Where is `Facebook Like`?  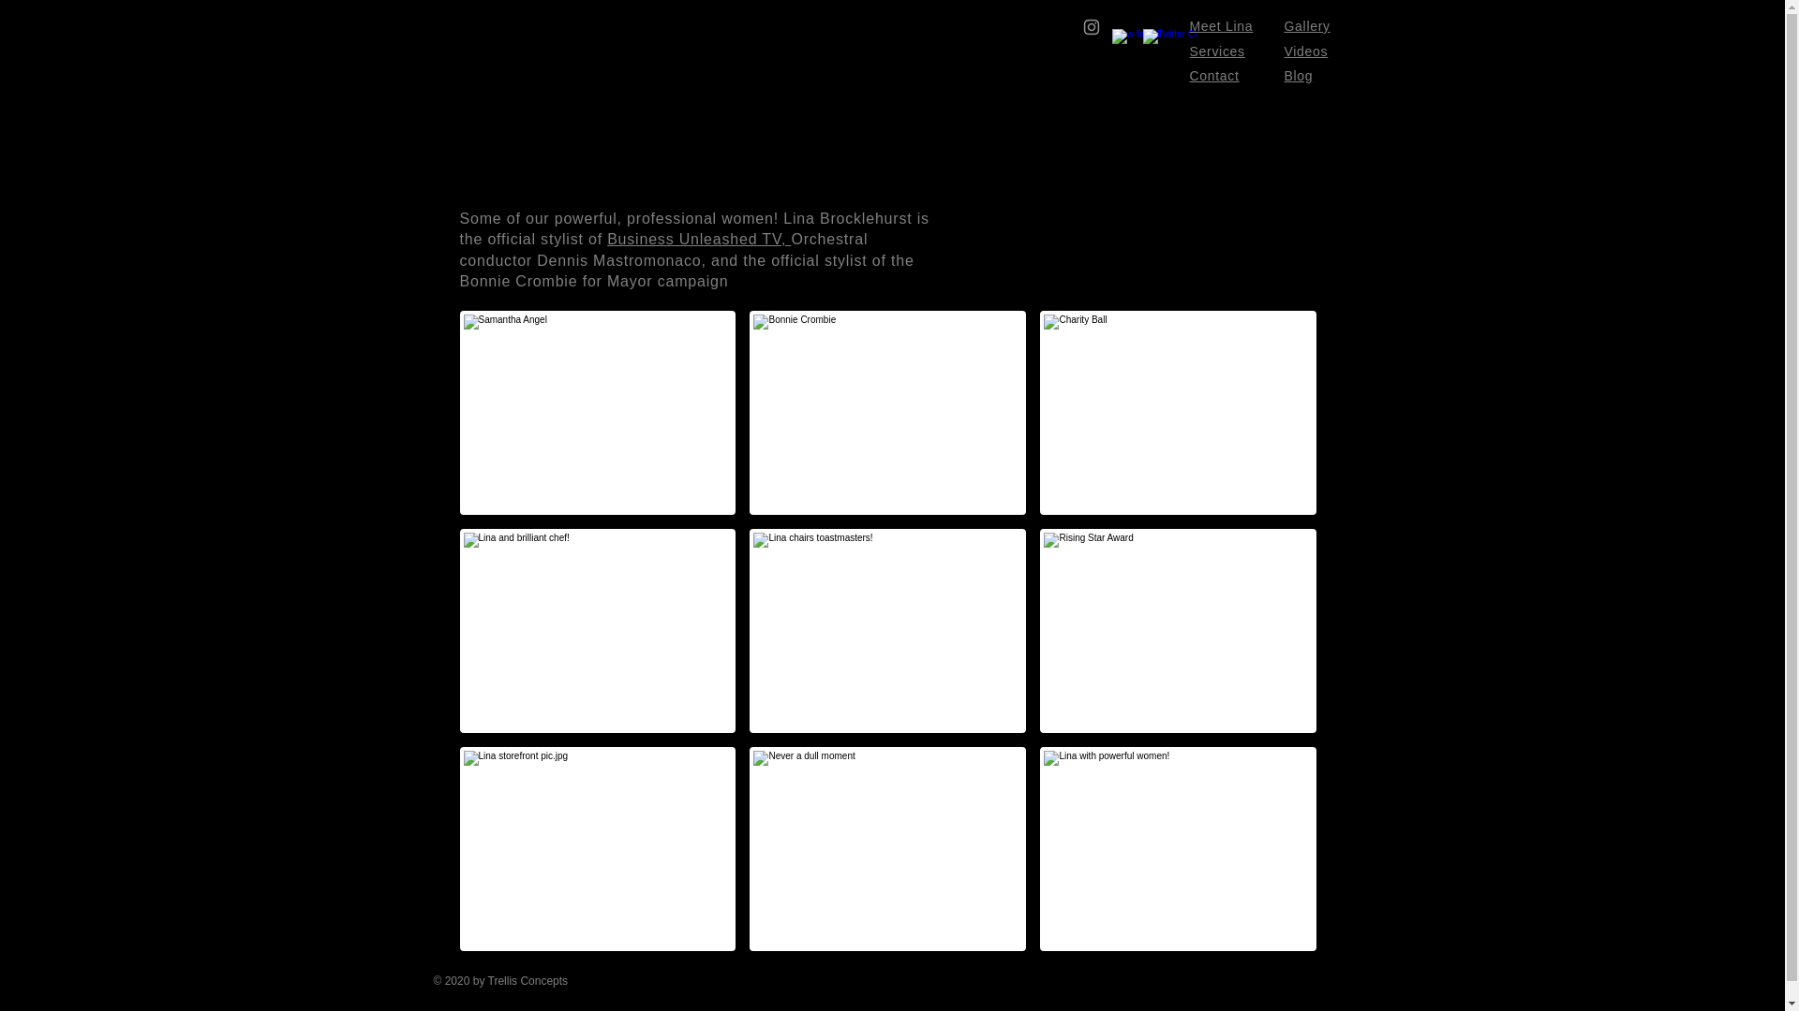
Facebook Like is located at coordinates (1228, 992).